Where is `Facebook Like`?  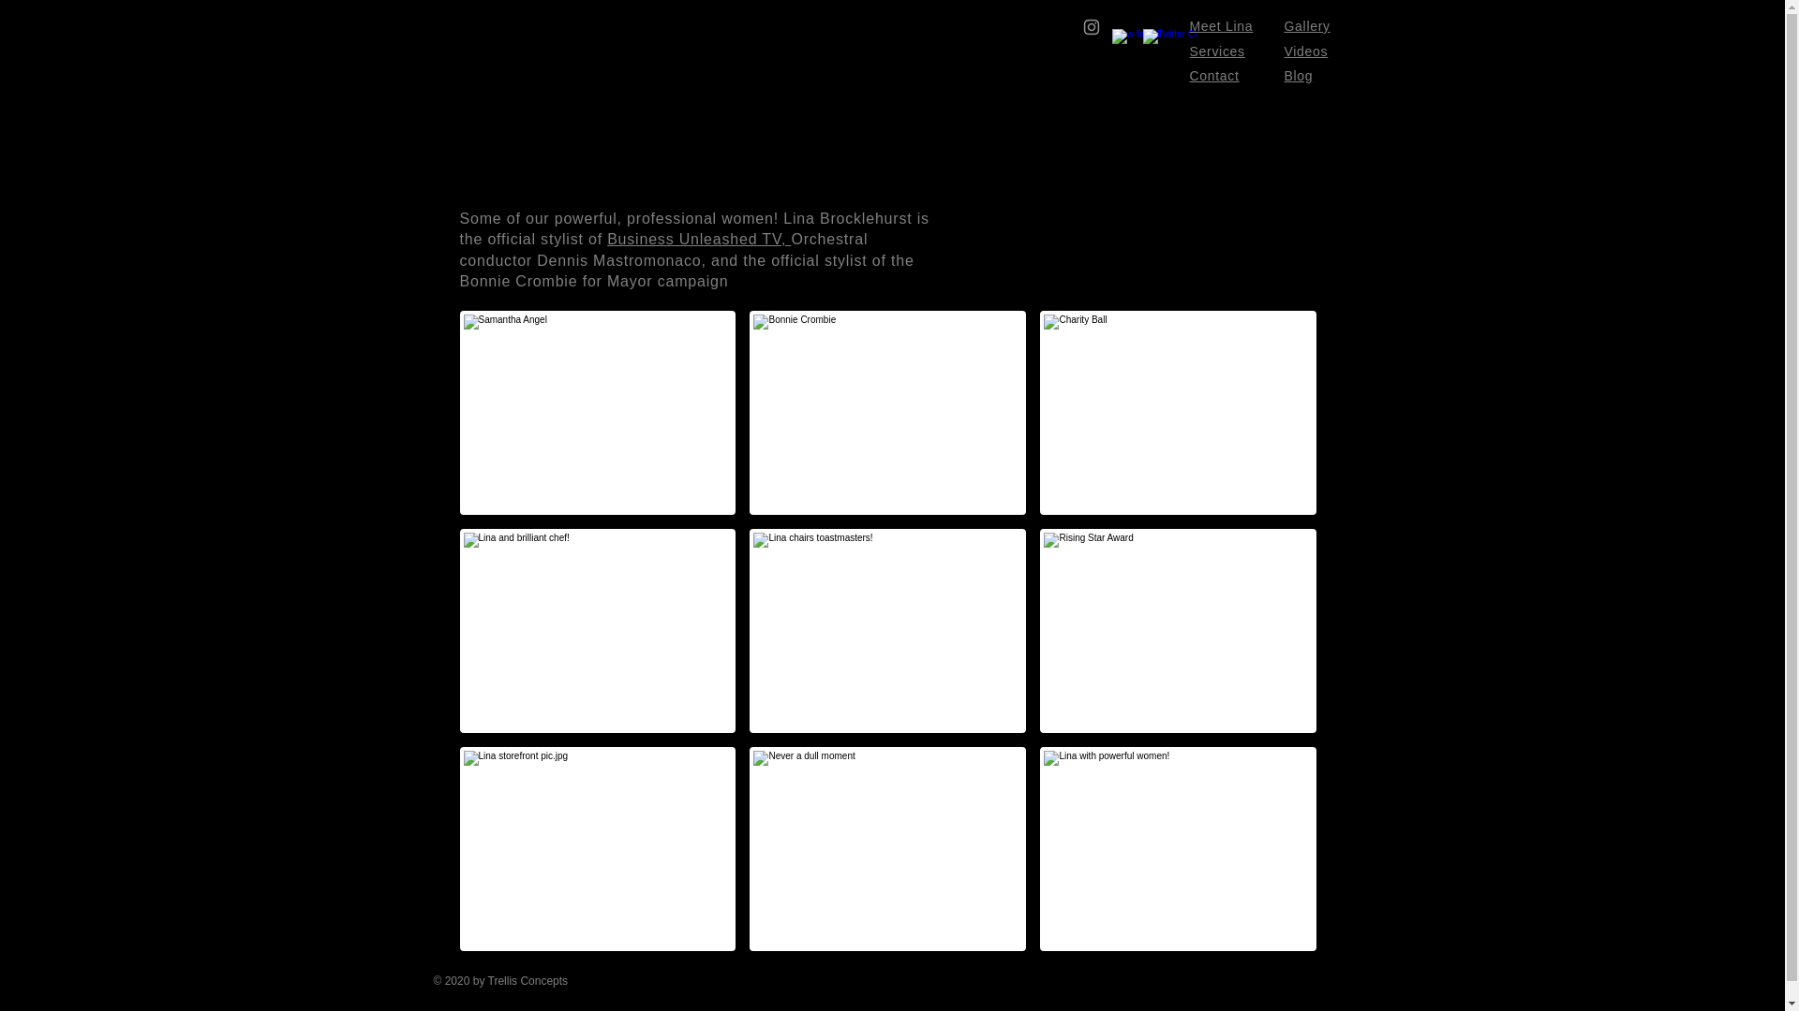
Facebook Like is located at coordinates (1228, 992).